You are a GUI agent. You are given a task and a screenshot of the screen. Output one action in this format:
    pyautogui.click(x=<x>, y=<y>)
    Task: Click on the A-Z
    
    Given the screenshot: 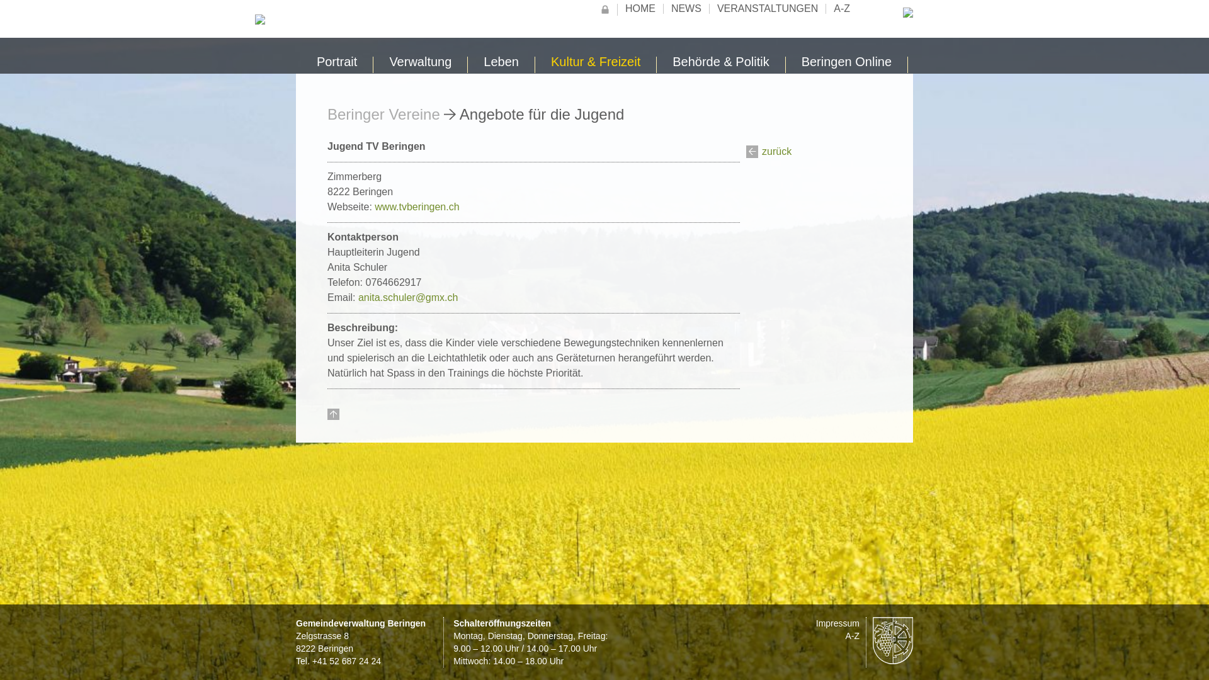 What is the action you would take?
    pyautogui.click(x=842, y=9)
    